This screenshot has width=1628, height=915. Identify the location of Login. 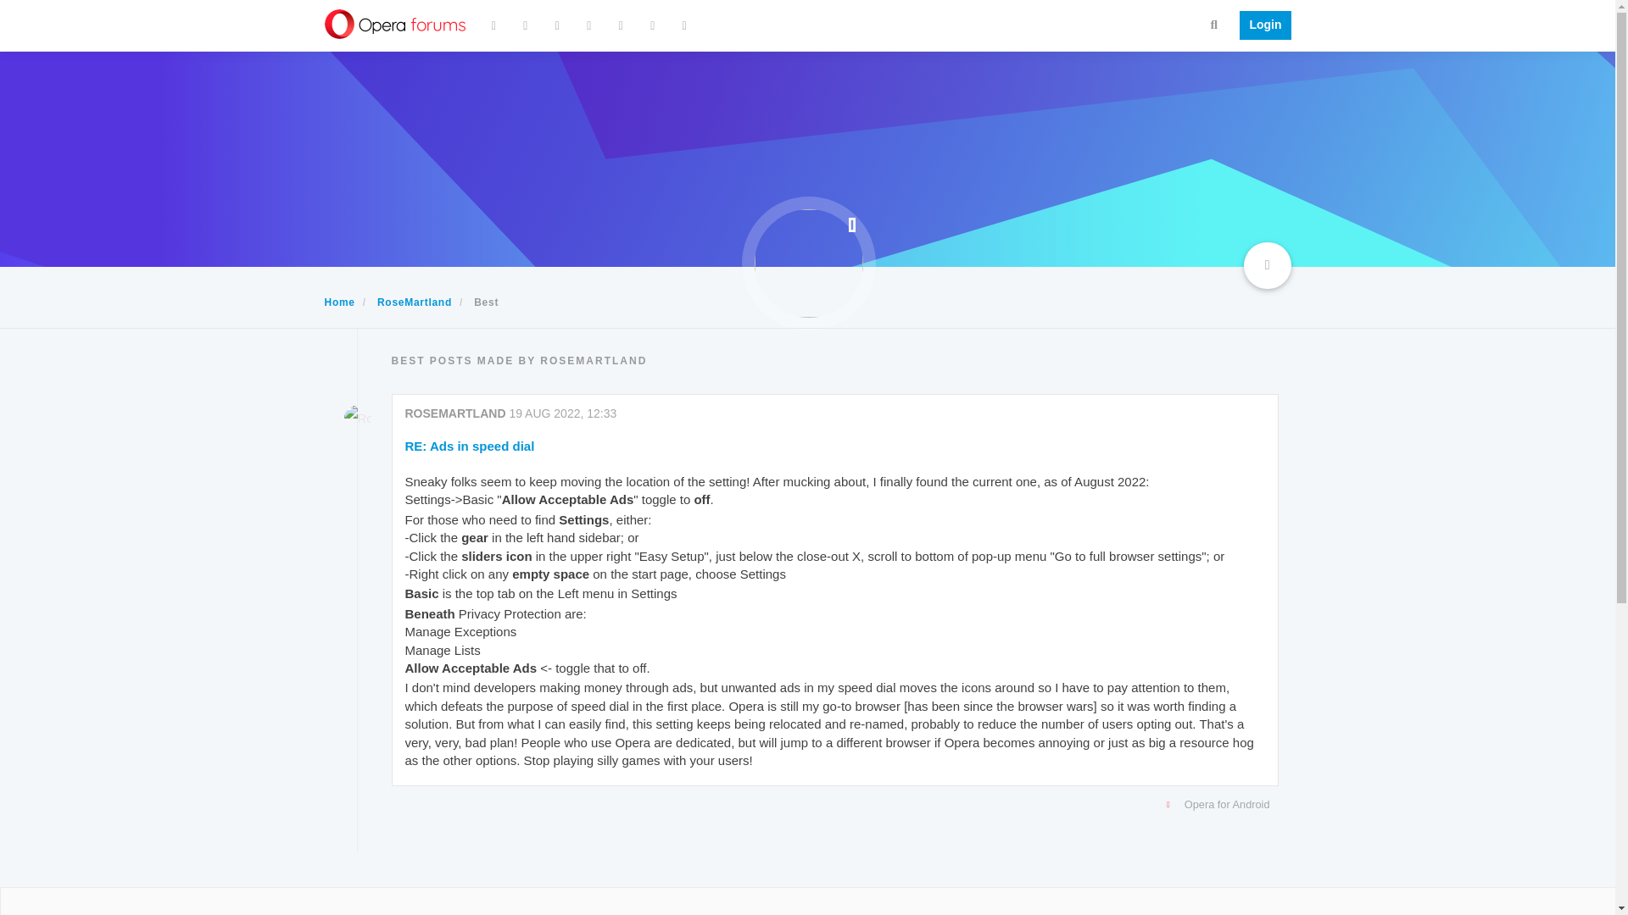
(1260, 25).